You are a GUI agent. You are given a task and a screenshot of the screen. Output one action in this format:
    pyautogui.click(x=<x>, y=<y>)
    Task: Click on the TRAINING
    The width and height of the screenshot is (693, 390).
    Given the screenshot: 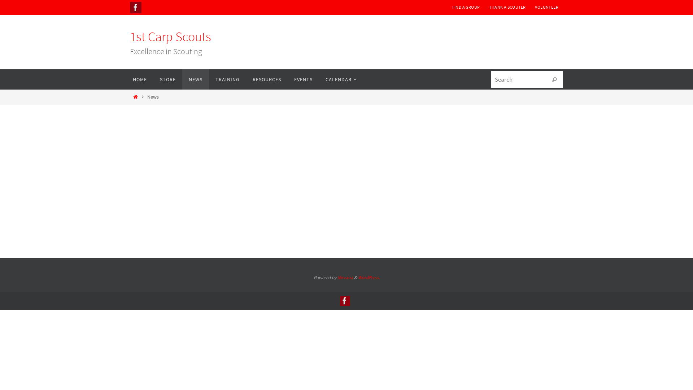 What is the action you would take?
    pyautogui.click(x=227, y=79)
    